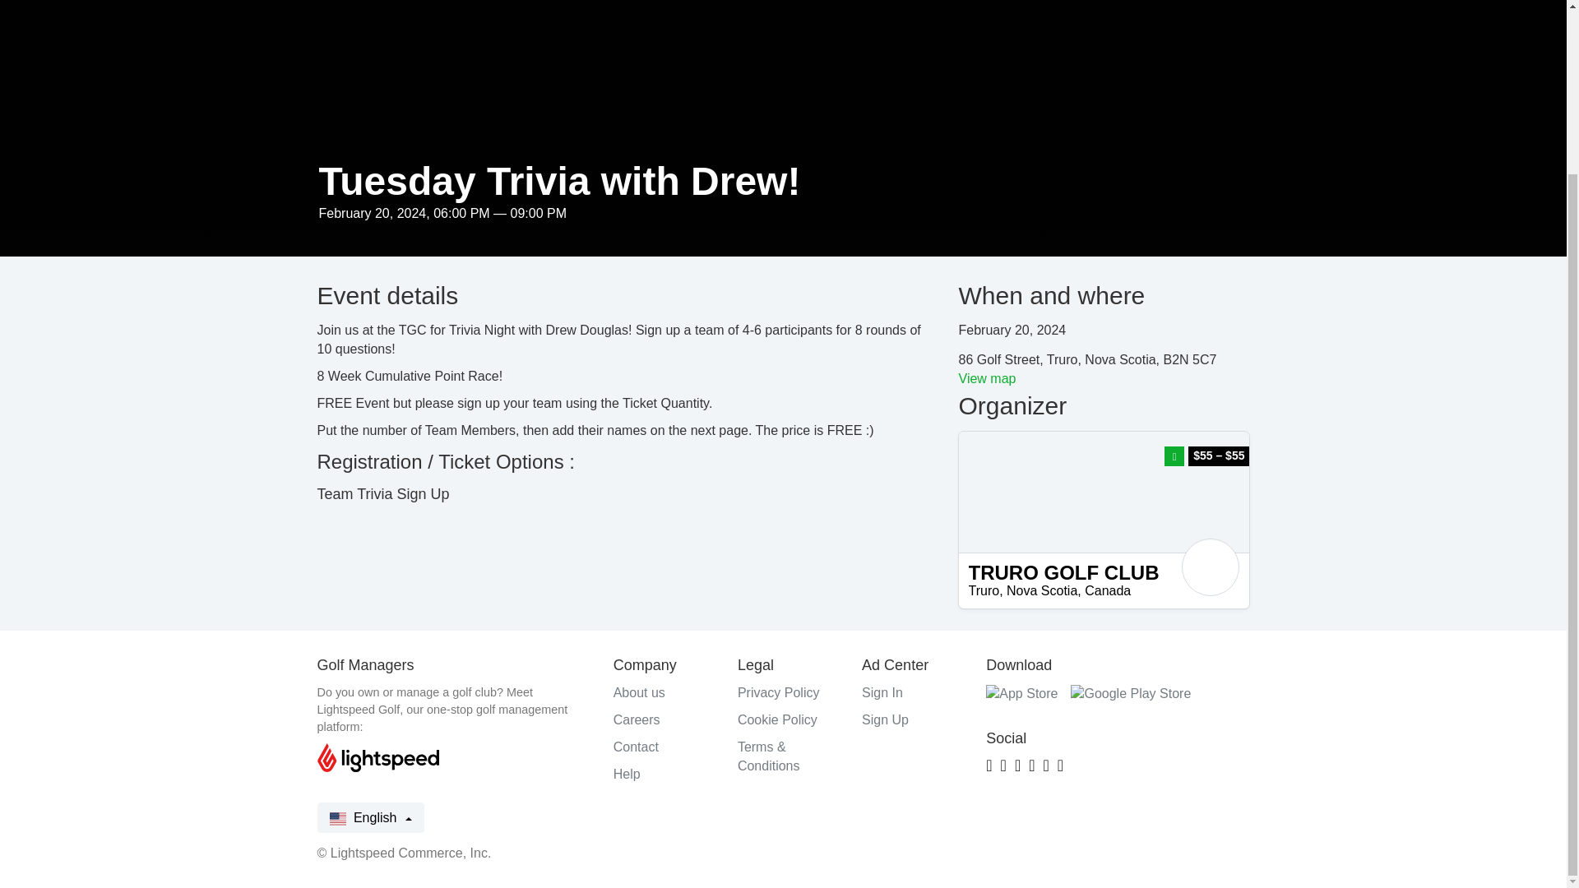 This screenshot has height=888, width=1579. I want to click on Nova Scotia, so click(1041, 590).